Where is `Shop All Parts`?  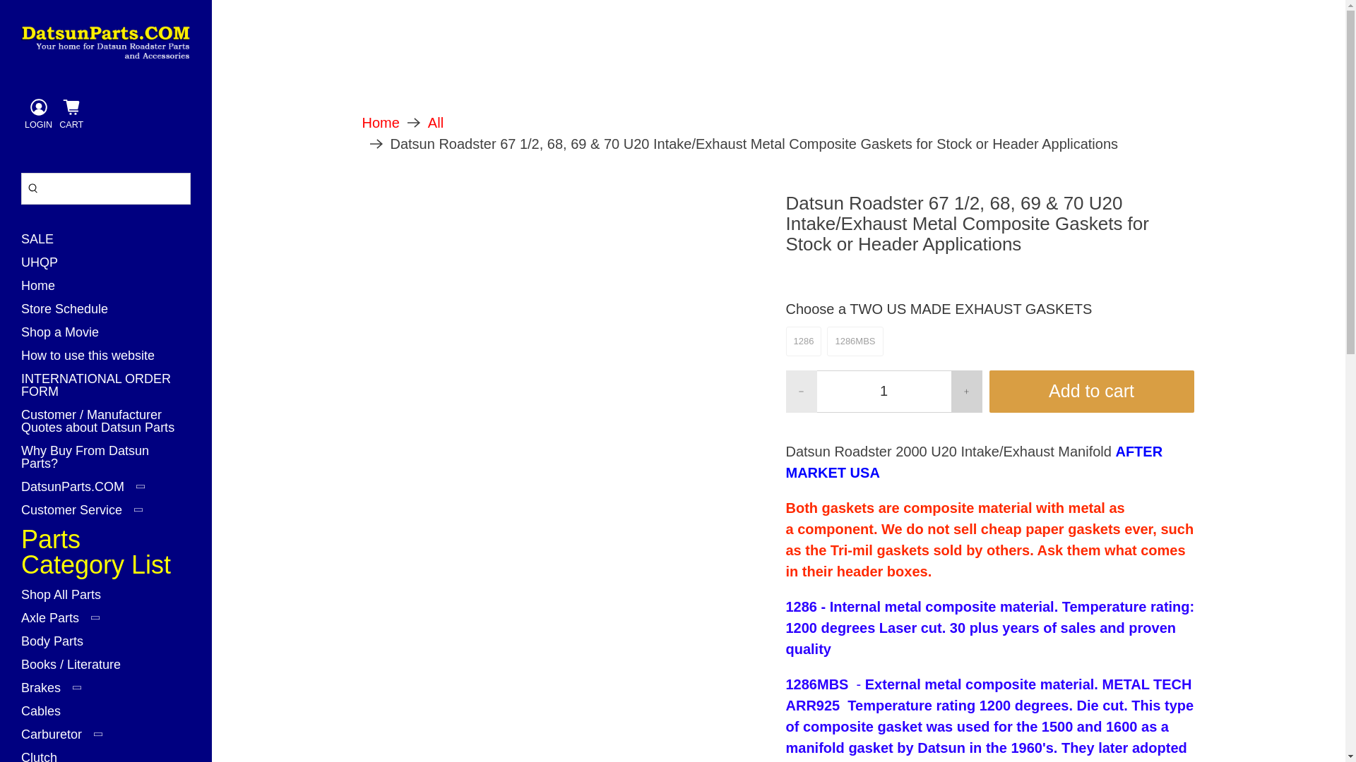 Shop All Parts is located at coordinates (66, 600).